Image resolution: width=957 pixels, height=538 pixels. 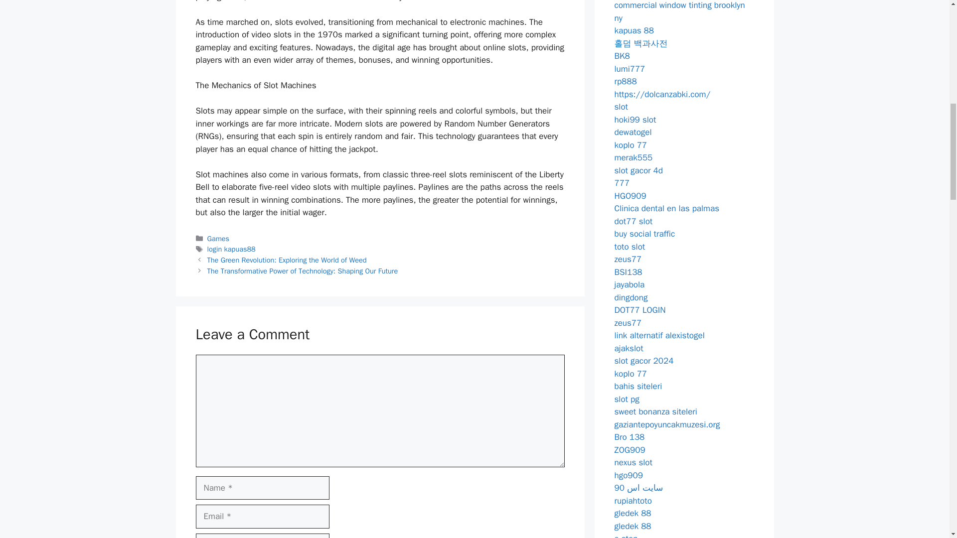 What do you see at coordinates (303, 270) in the screenshot?
I see `The Transformative Power of Technology: Shaping Our Future` at bounding box center [303, 270].